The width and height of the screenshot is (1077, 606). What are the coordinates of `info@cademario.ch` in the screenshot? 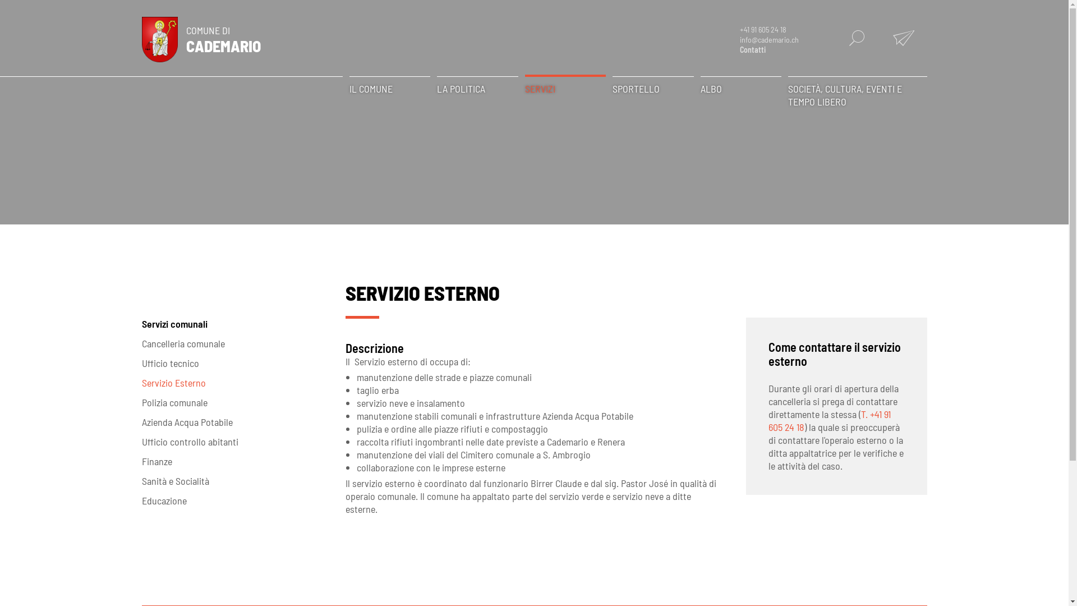 It's located at (770, 40).